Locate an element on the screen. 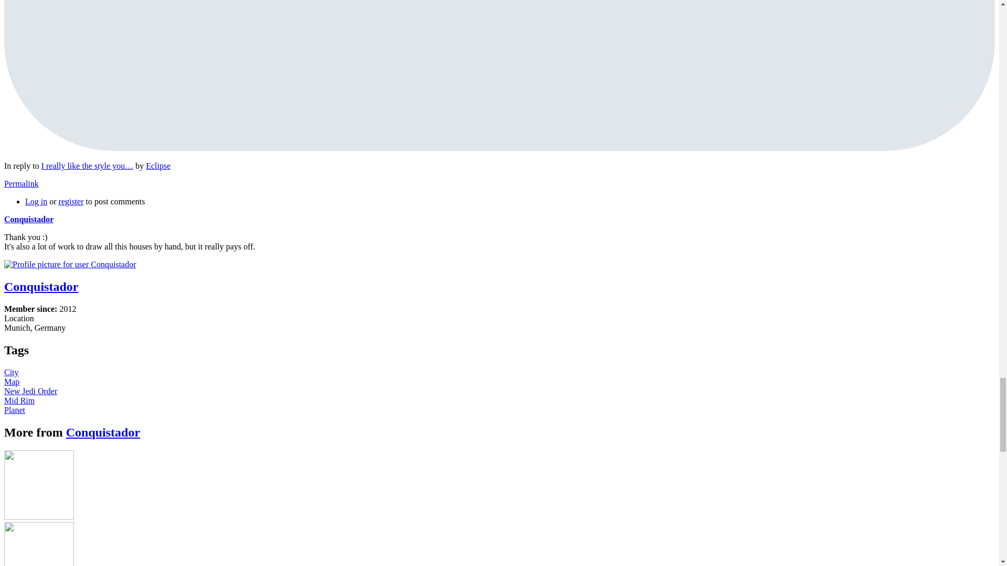  Log in is located at coordinates (36, 201).